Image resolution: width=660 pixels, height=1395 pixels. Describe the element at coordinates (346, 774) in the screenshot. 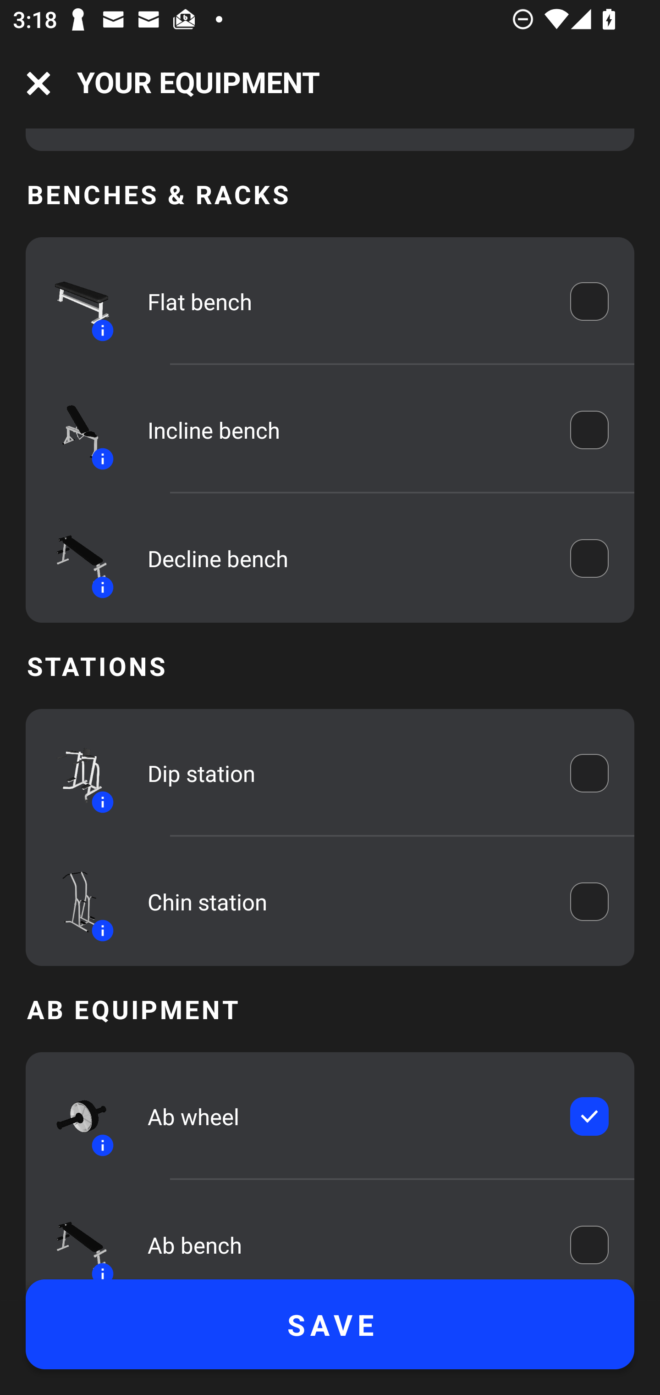

I see `Dip station` at that location.